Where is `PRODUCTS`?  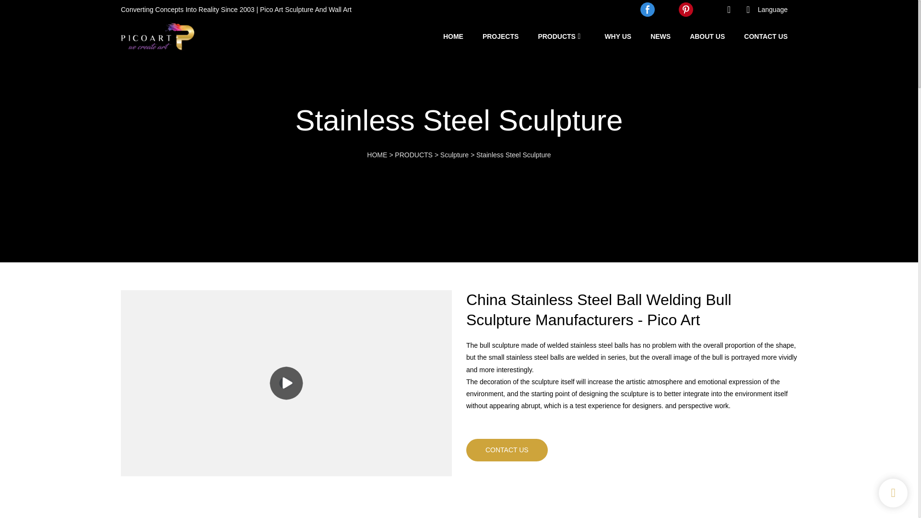 PRODUCTS is located at coordinates (413, 154).